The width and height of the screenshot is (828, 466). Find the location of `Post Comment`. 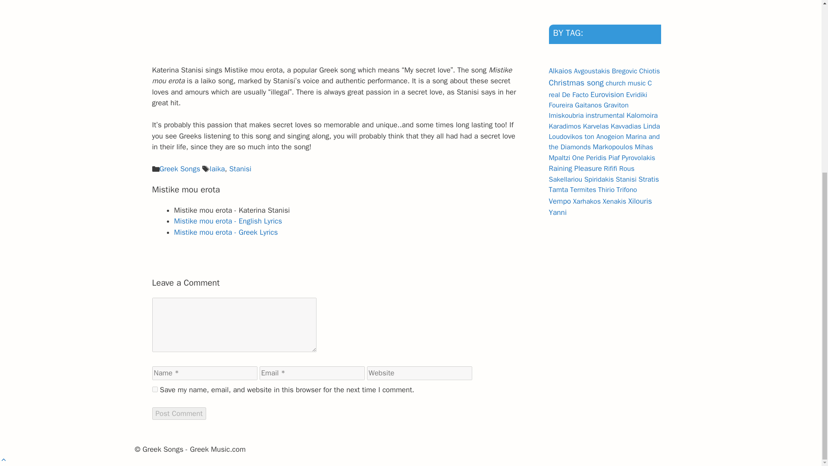

Post Comment is located at coordinates (179, 413).